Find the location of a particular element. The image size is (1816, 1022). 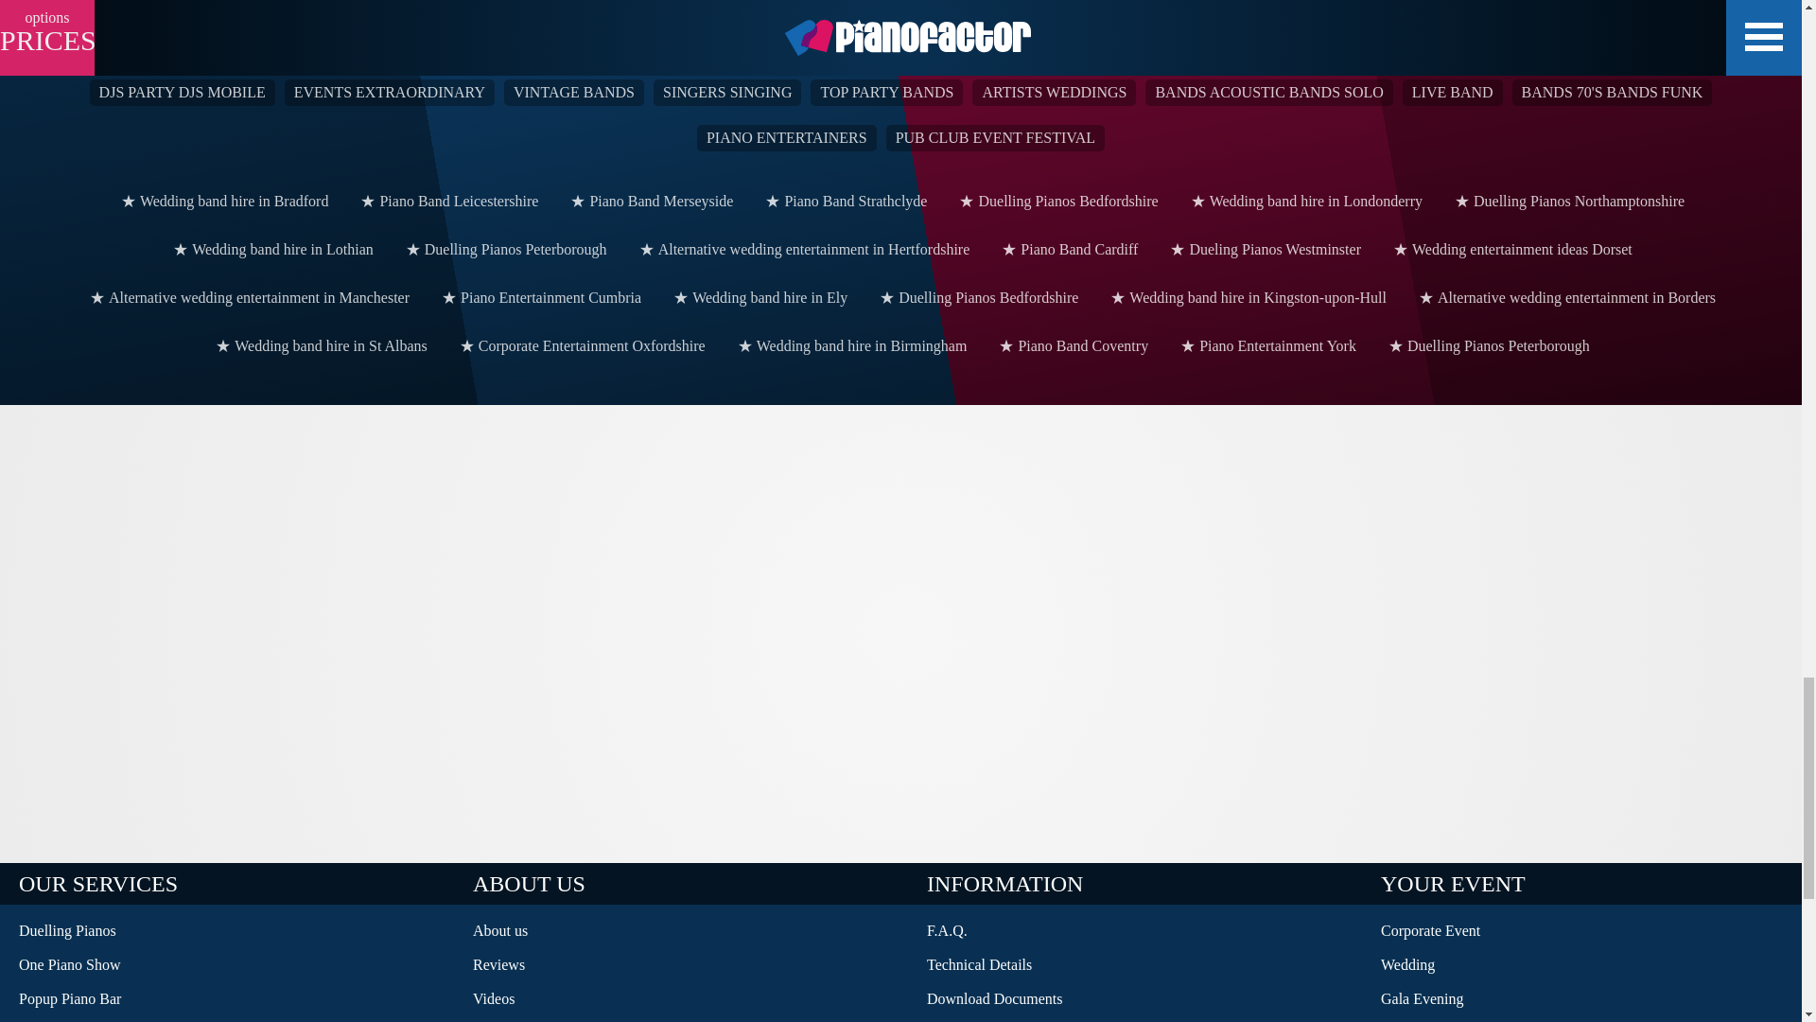

Piano Band Merseyside is located at coordinates (650, 201).